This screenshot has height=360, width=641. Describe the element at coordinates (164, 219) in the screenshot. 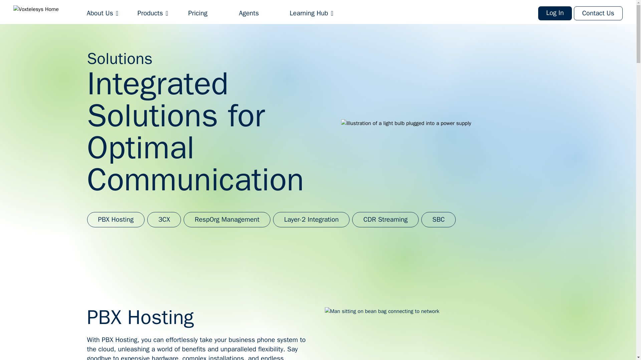

I see `3CX` at that location.